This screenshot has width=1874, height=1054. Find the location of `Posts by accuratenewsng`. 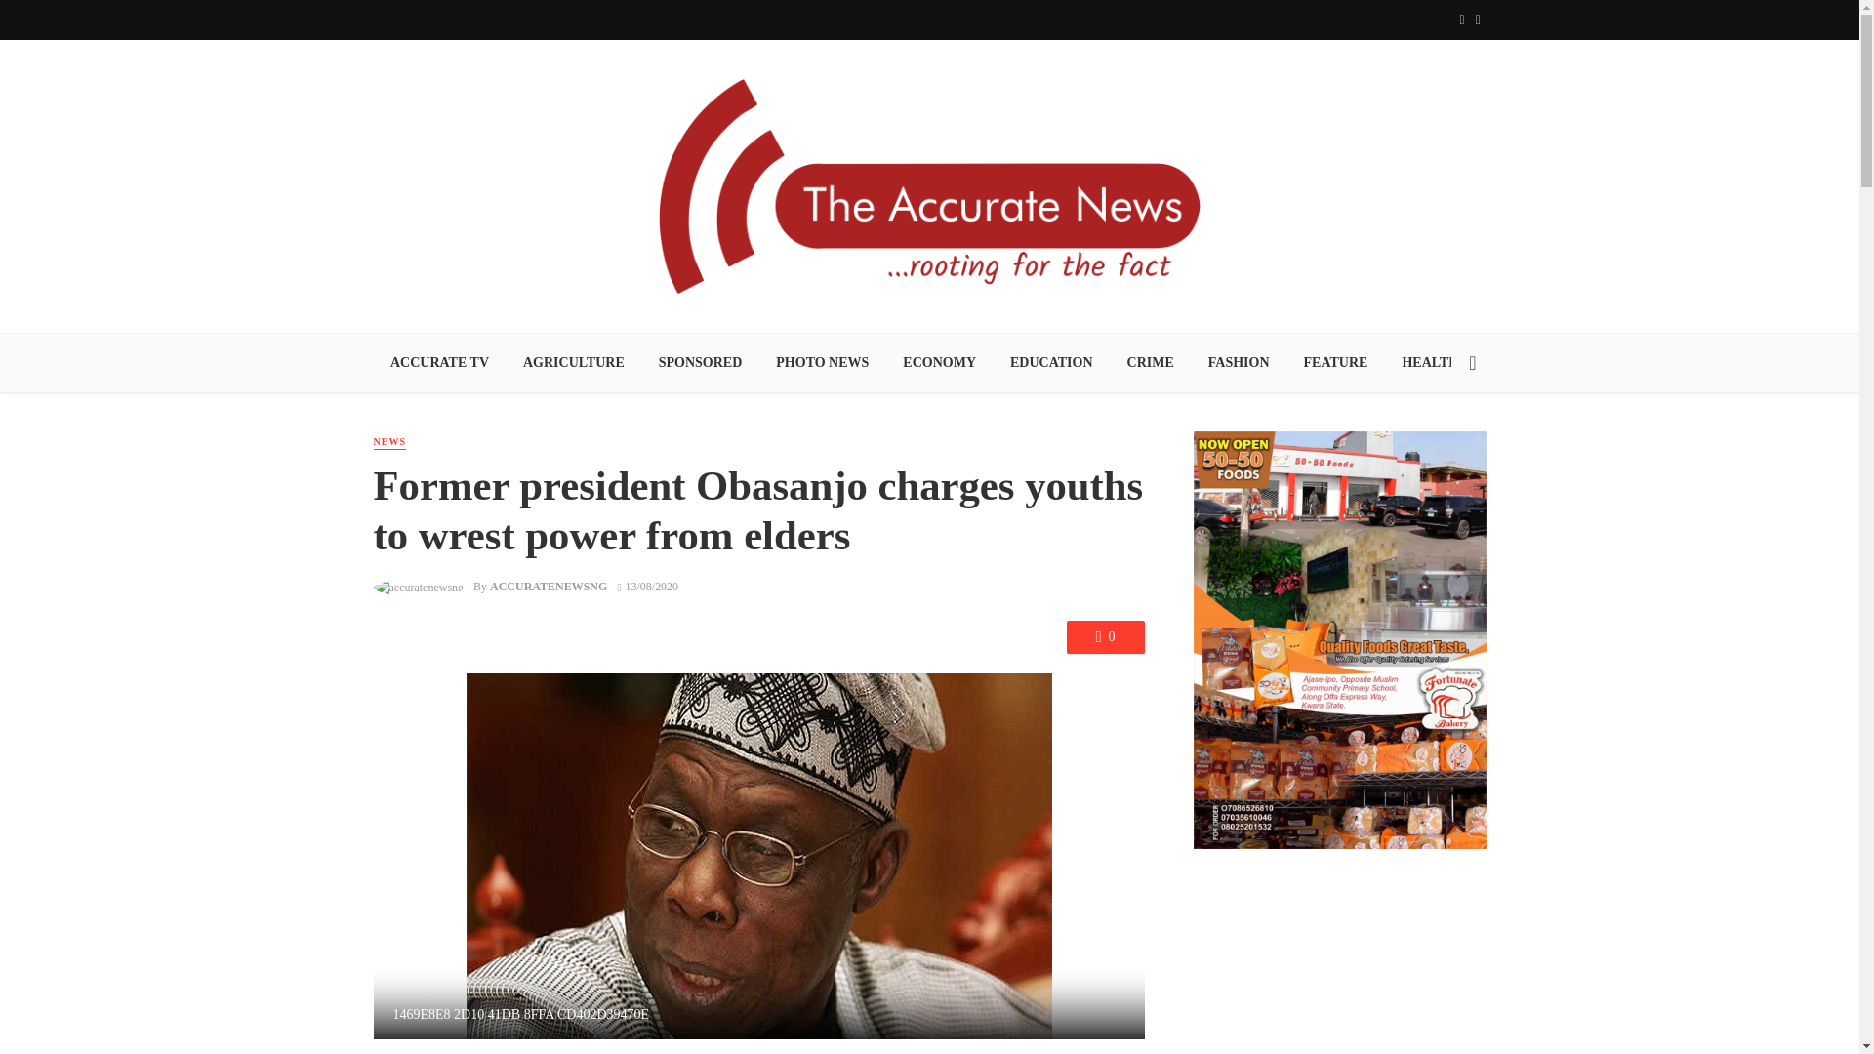

Posts by accuratenewsng is located at coordinates (549, 587).